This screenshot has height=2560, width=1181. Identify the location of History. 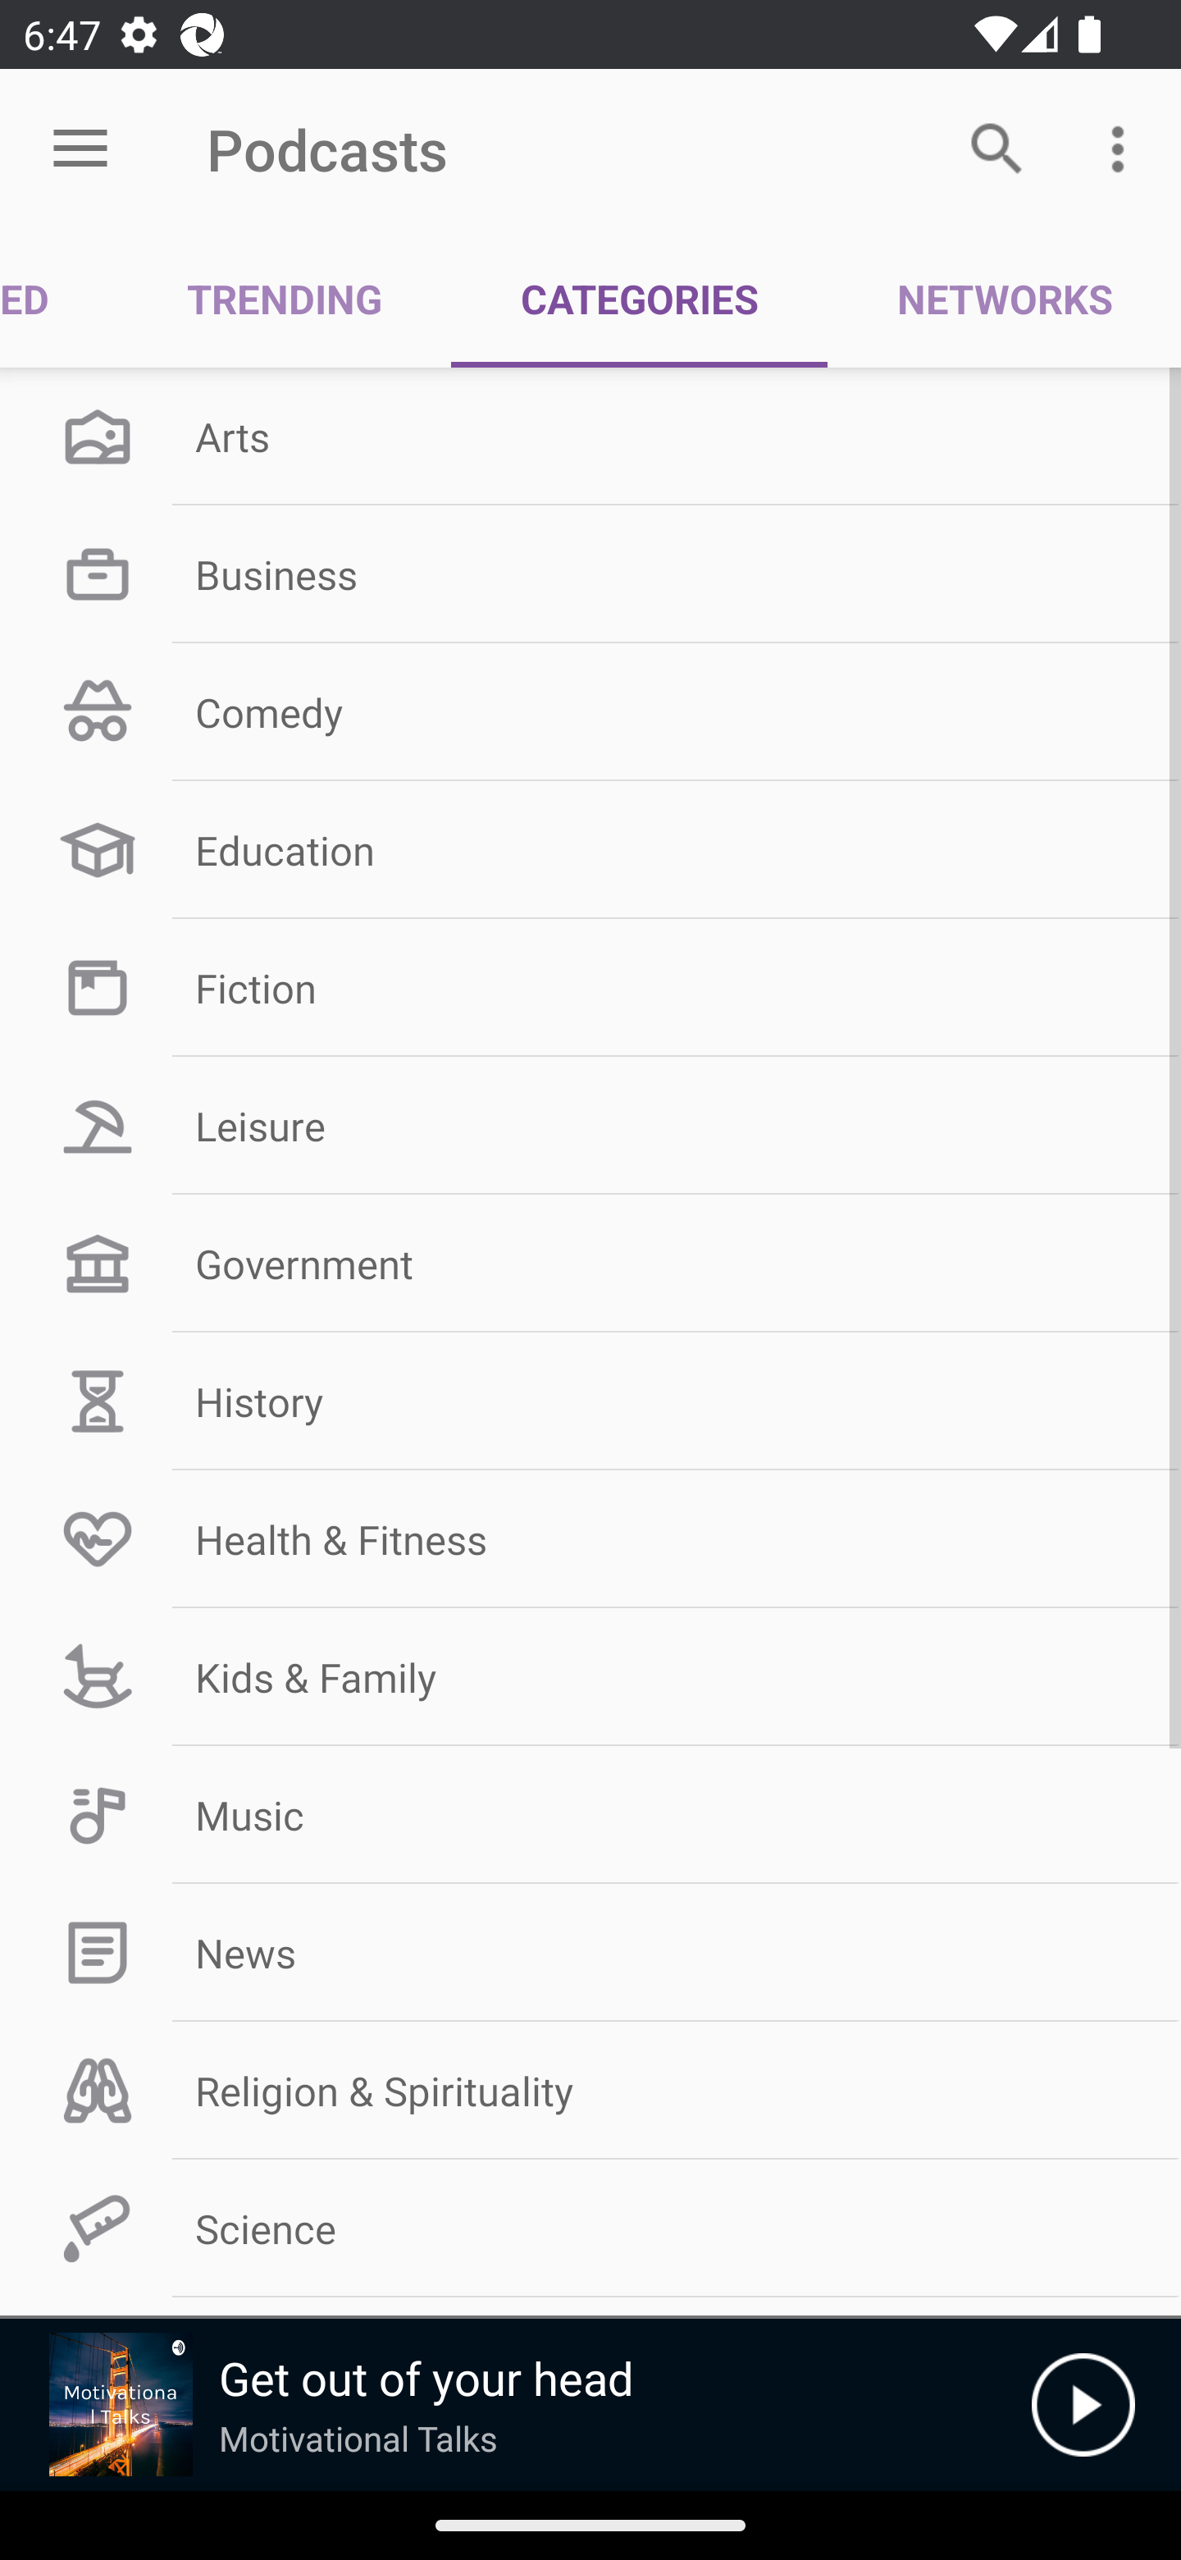
(590, 1401).